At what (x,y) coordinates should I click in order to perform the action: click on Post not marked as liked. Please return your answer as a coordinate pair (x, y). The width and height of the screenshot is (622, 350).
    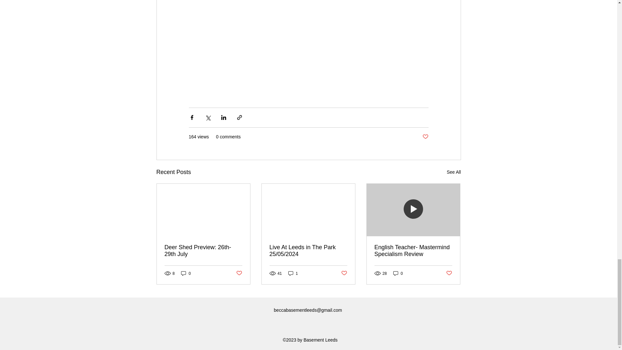
    Looking at the image, I should click on (238, 273).